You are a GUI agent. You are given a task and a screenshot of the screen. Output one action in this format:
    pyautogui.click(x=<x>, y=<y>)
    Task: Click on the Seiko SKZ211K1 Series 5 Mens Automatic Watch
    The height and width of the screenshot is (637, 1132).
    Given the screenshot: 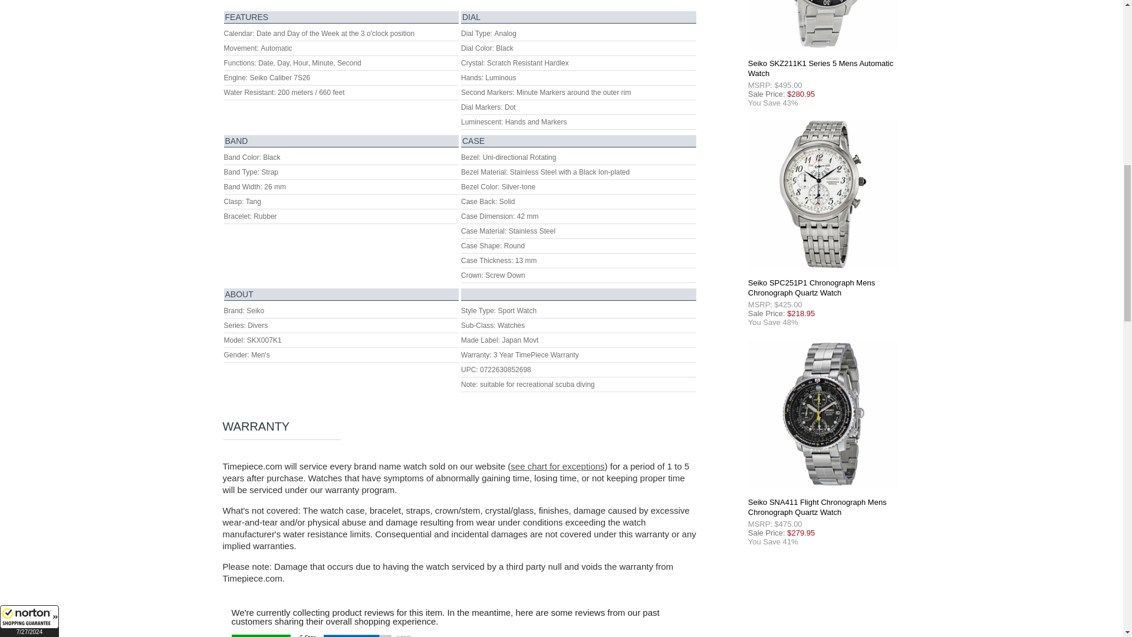 What is the action you would take?
    pyautogui.click(x=823, y=25)
    